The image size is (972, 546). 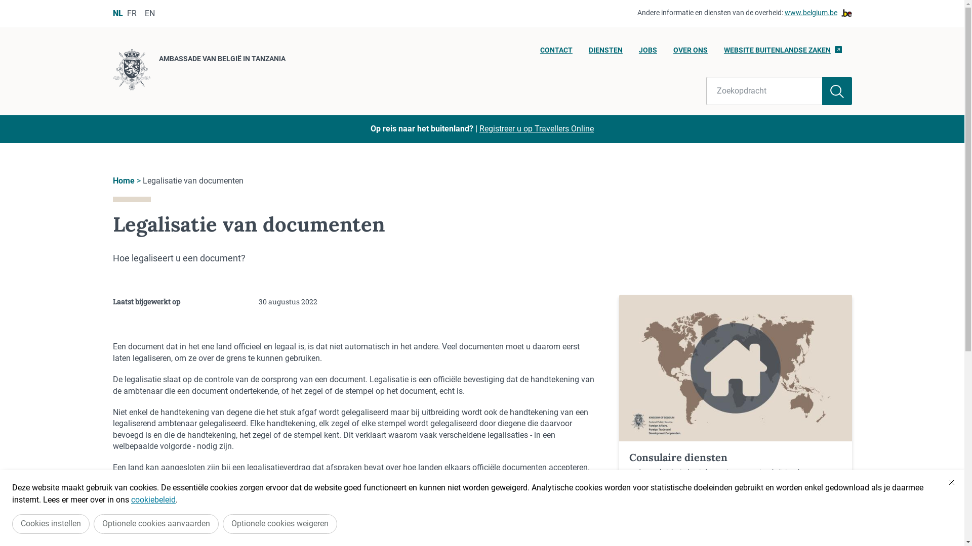 I want to click on CONTACT, so click(x=556, y=53).